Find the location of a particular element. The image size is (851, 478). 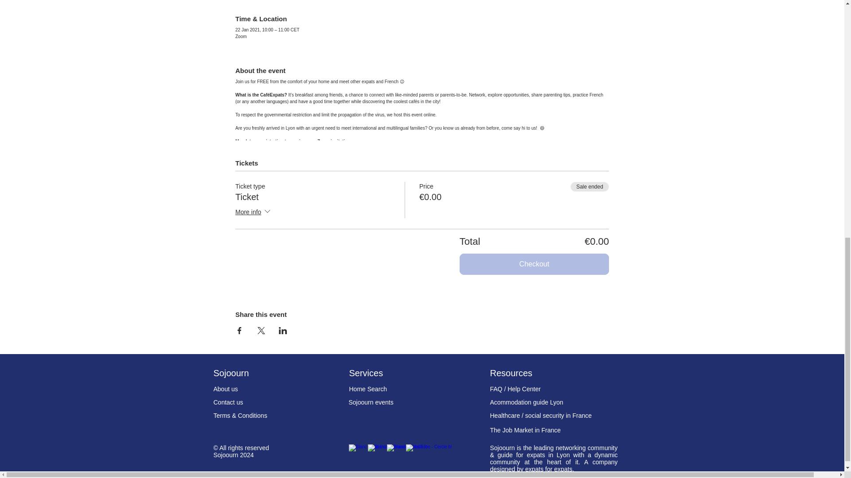

Home Search is located at coordinates (368, 389).